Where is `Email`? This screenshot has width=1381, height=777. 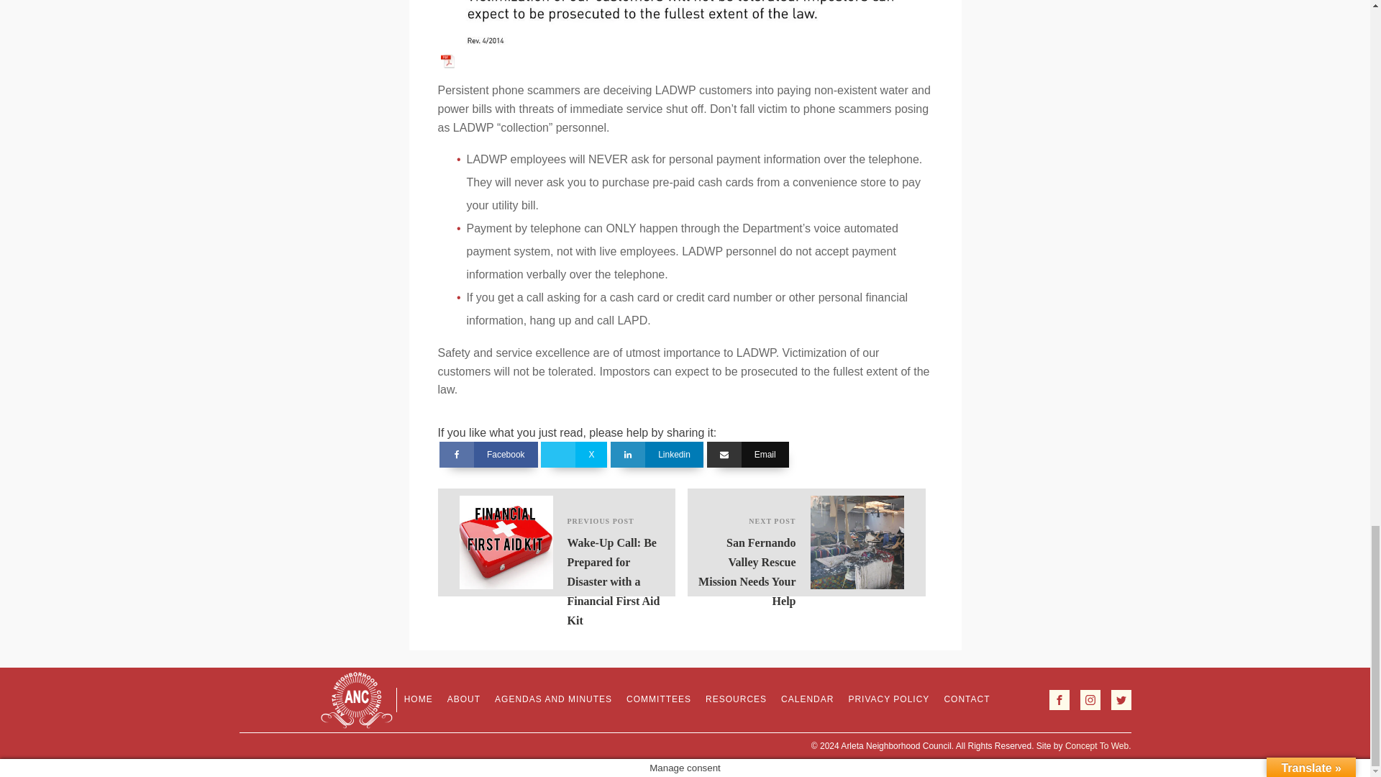
Email is located at coordinates (748, 455).